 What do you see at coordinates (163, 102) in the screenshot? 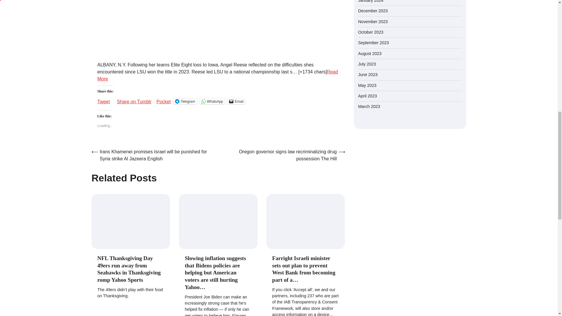
I see `Pocket` at bounding box center [163, 102].